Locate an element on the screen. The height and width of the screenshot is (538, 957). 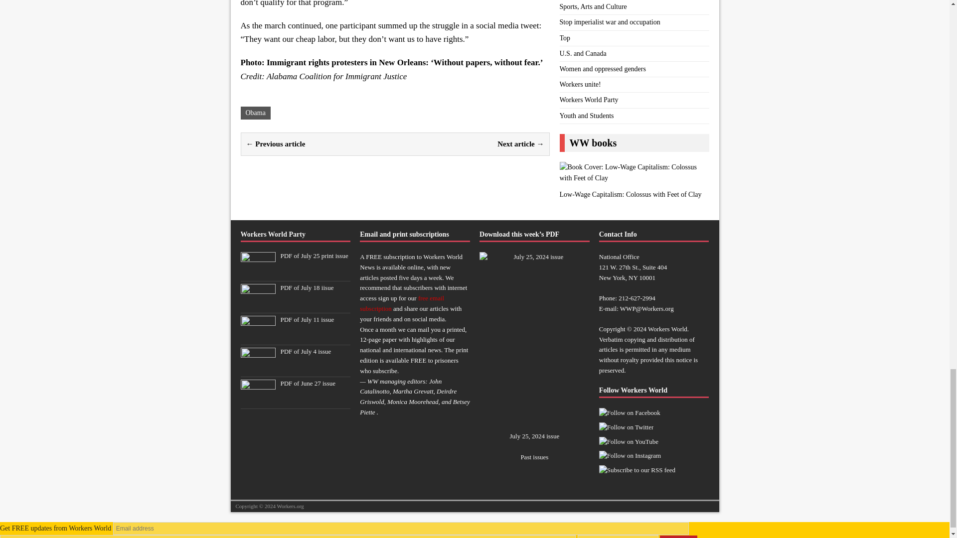
PDF of July 11 issue is located at coordinates (257, 336).